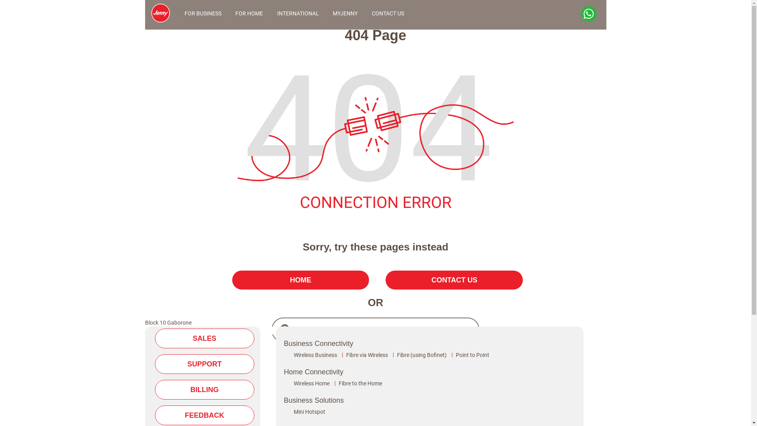 This screenshot has height=426, width=757. I want to click on FOR BUSINESS, so click(201, 14).